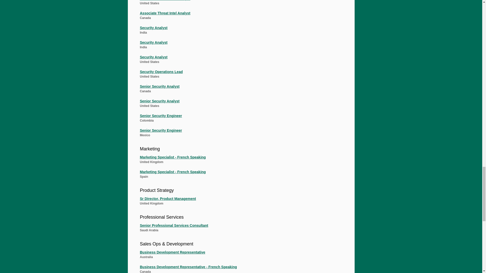 This screenshot has width=486, height=273. Describe the element at coordinates (238, 29) in the screenshot. I see `Security Analyst` at that location.